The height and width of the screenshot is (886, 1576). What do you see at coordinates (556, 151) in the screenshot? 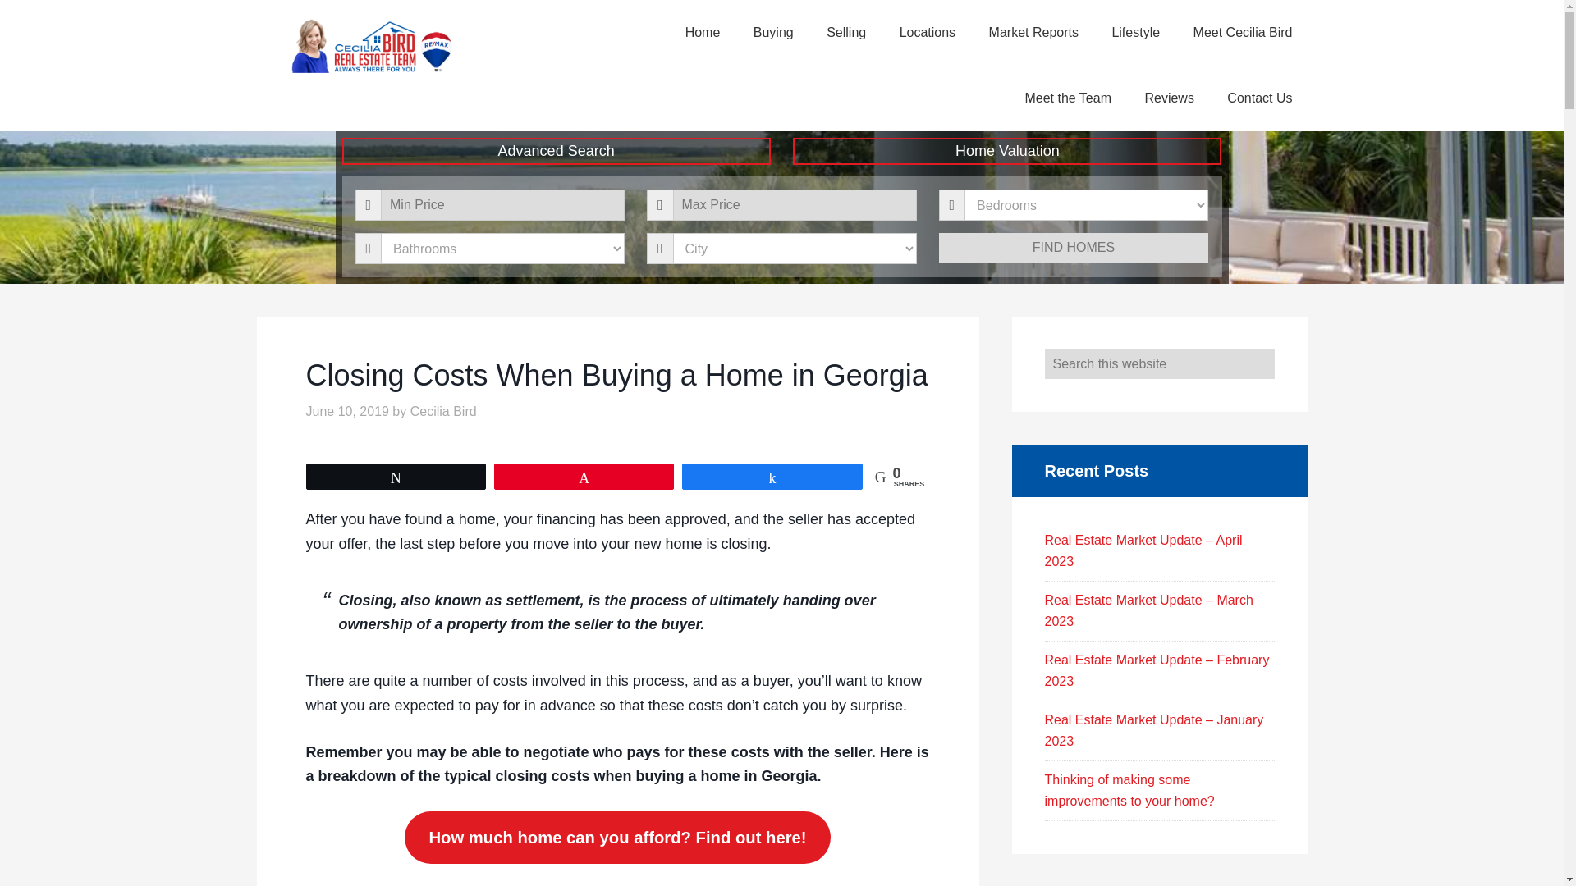
I see `Advanced Search` at bounding box center [556, 151].